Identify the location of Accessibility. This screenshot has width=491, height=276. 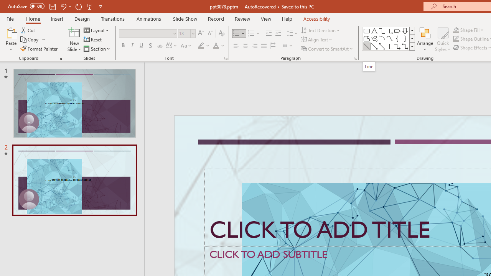
(317, 18).